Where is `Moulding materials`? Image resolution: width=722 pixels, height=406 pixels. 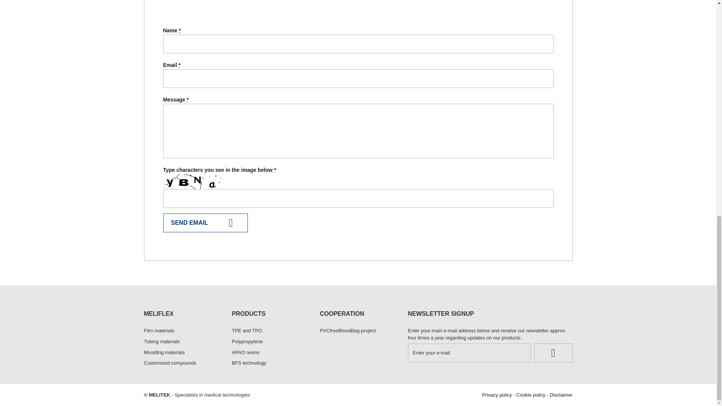
Moulding materials is located at coordinates (182, 353).